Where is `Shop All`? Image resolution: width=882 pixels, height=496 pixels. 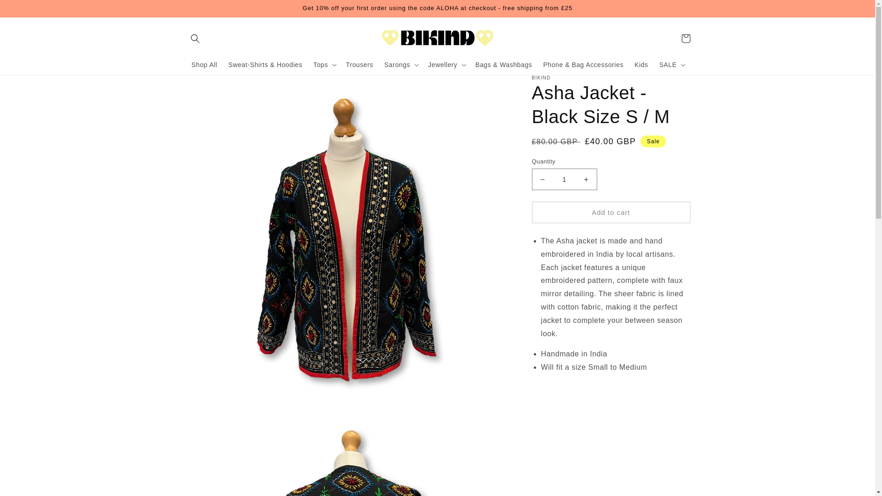
Shop All is located at coordinates (204, 64).